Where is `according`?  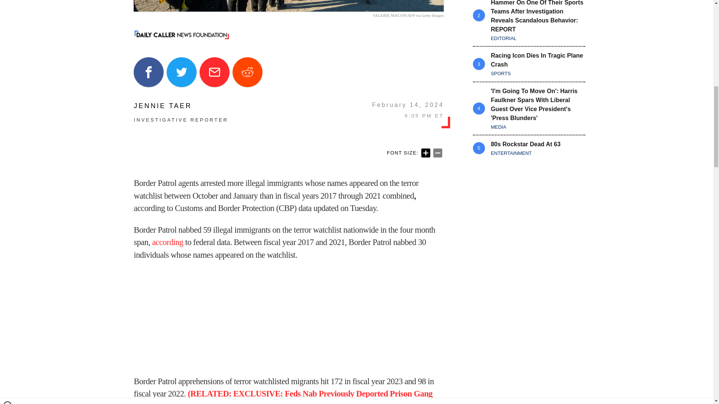
according is located at coordinates (167, 242).